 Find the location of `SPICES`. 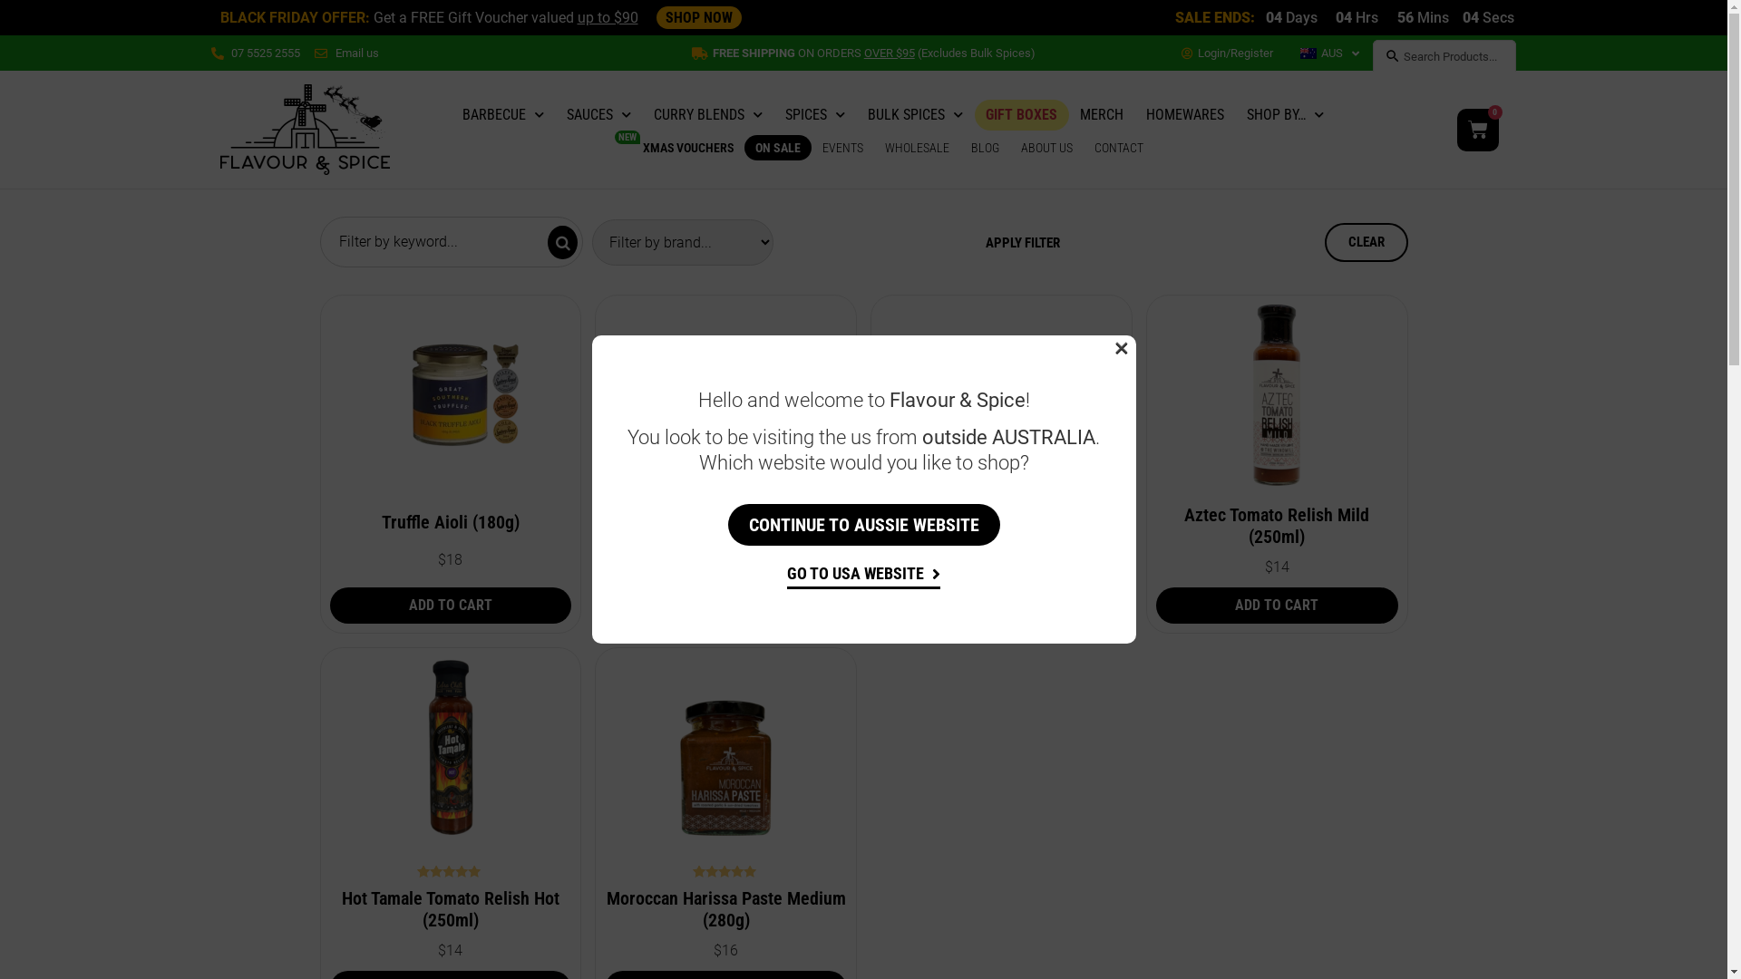

SPICES is located at coordinates (815, 115).